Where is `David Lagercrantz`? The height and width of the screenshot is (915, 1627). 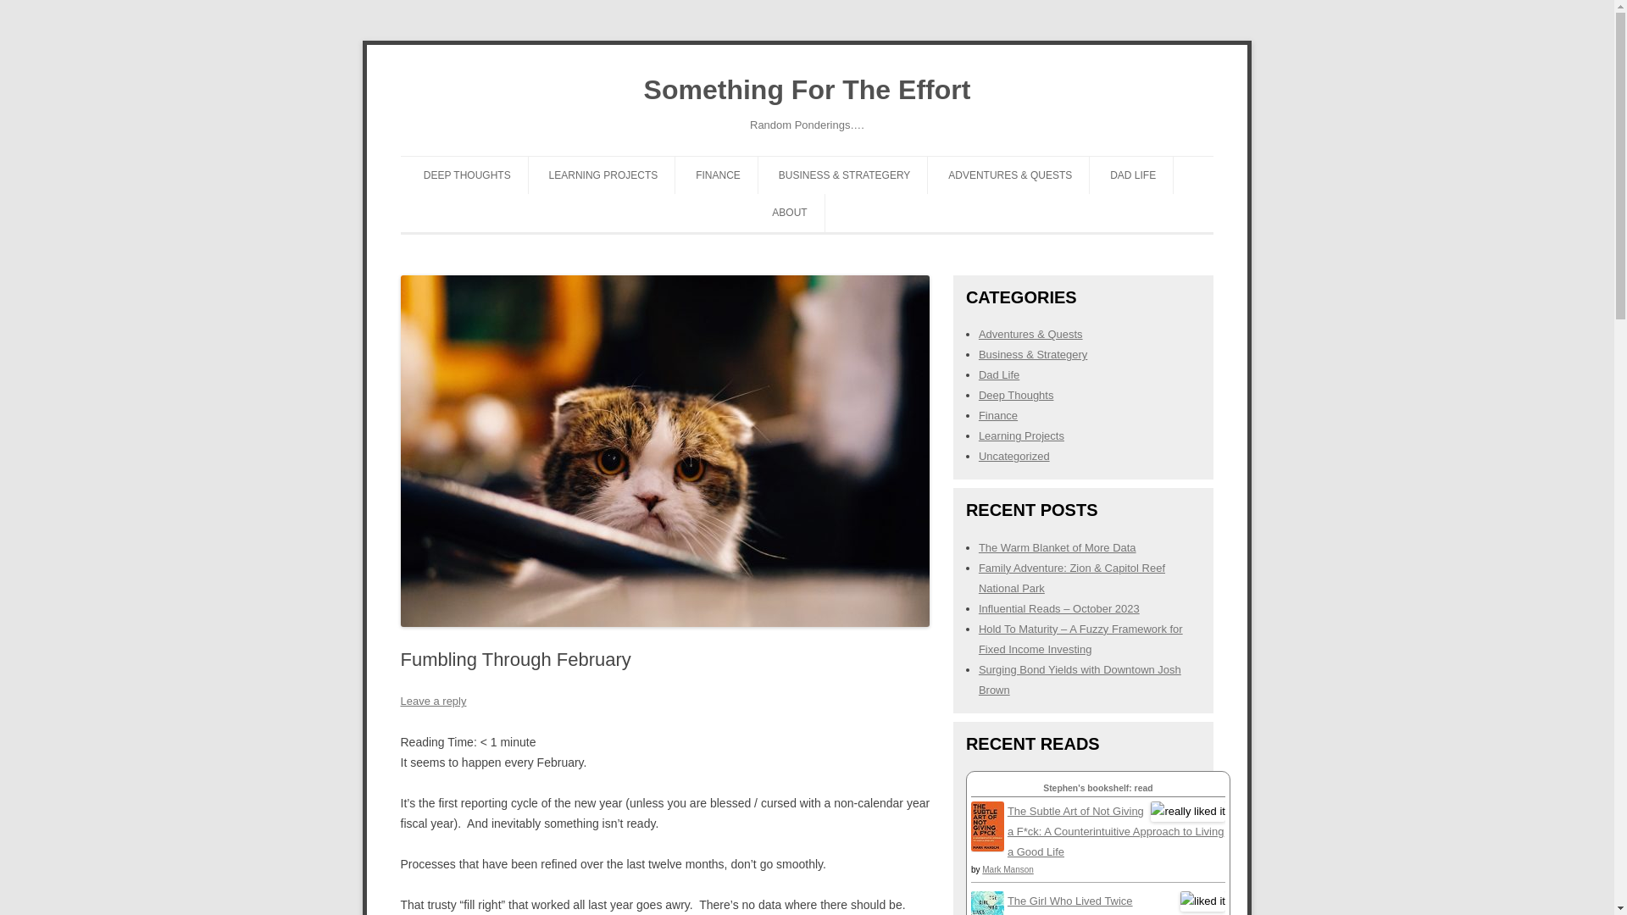
David Lagercrantz is located at coordinates (1052, 914).